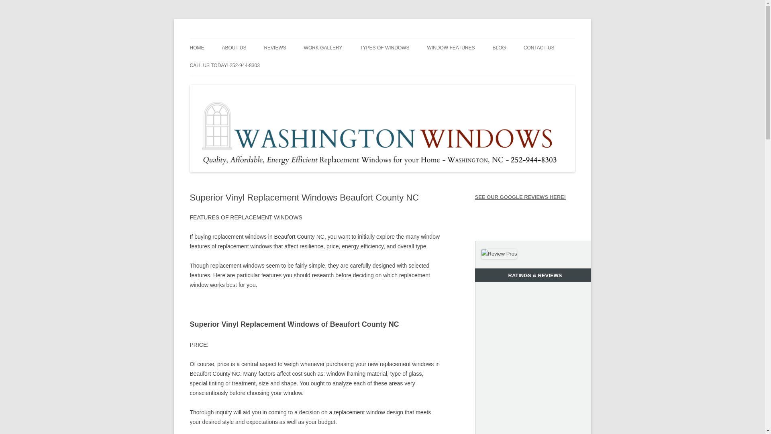  I want to click on ABOUT US, so click(234, 48).